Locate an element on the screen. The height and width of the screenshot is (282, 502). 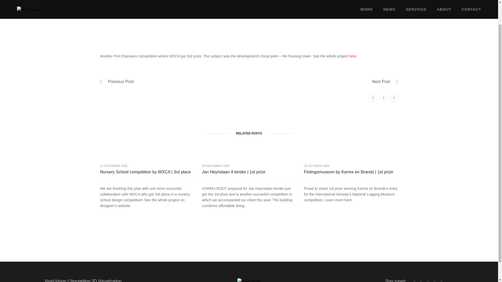
here is located at coordinates (352, 56).